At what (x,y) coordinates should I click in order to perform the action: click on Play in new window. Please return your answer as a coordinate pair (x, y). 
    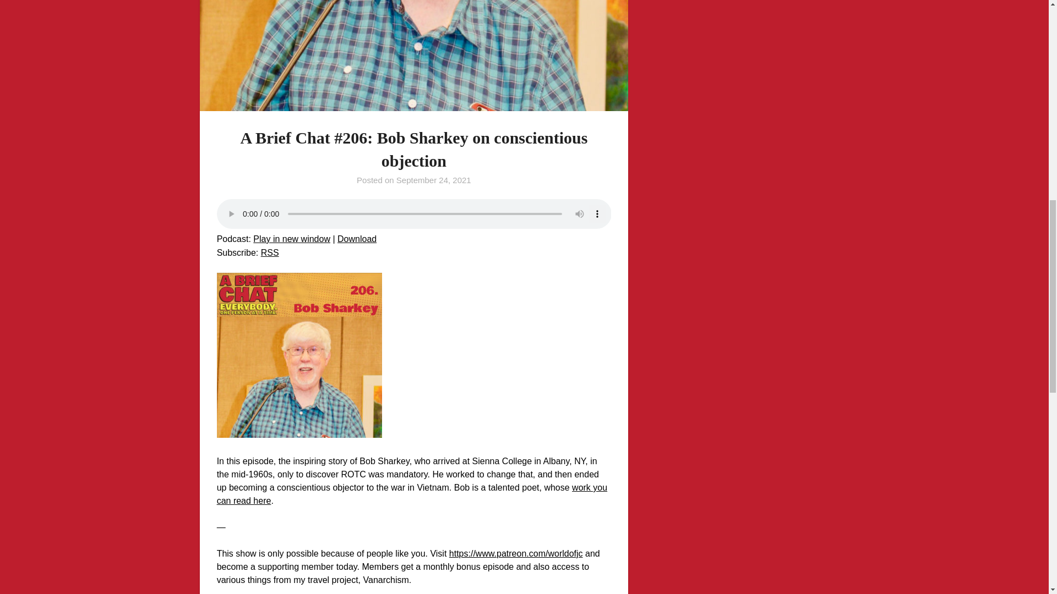
    Looking at the image, I should click on (292, 239).